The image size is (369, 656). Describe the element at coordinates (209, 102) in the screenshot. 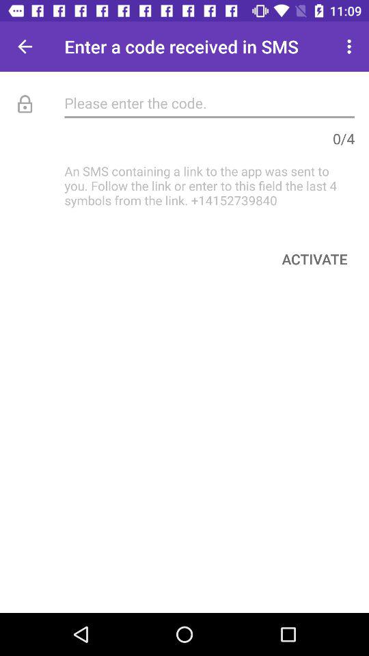

I see `enter a code` at that location.